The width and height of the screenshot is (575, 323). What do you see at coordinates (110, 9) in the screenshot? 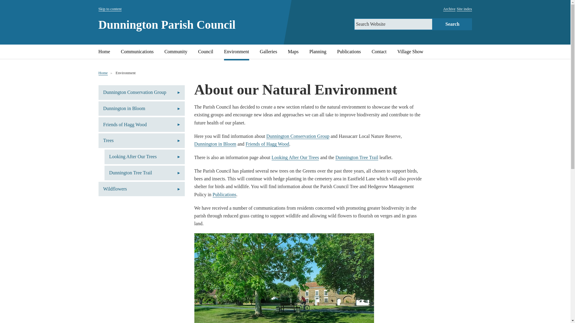
I see `Skip to content` at bounding box center [110, 9].